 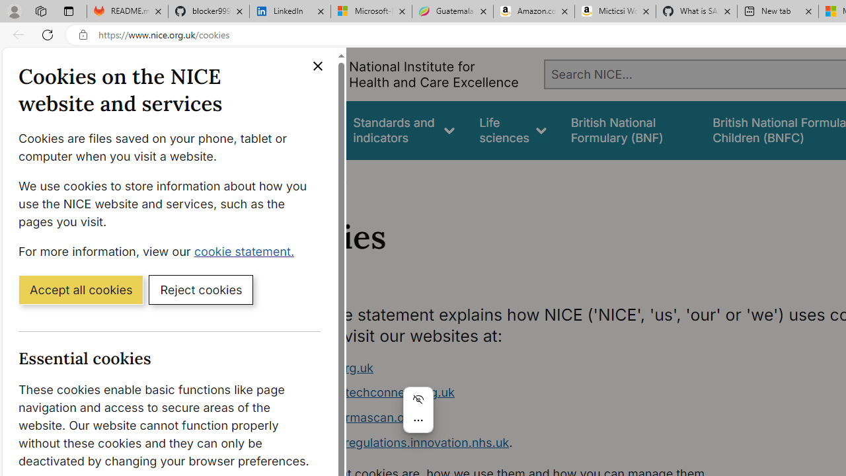 What do you see at coordinates (394, 442) in the screenshot?
I see `www.digitalregulations.innovation.nhs.uk` at bounding box center [394, 442].